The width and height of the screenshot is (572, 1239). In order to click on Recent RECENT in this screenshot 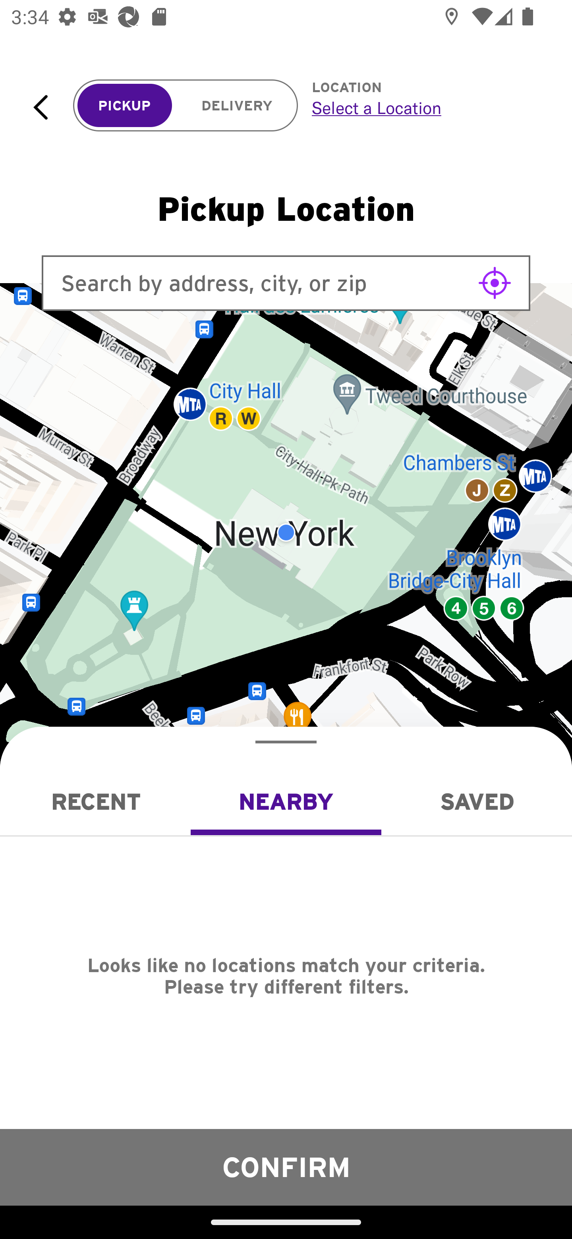, I will do `click(95, 801)`.